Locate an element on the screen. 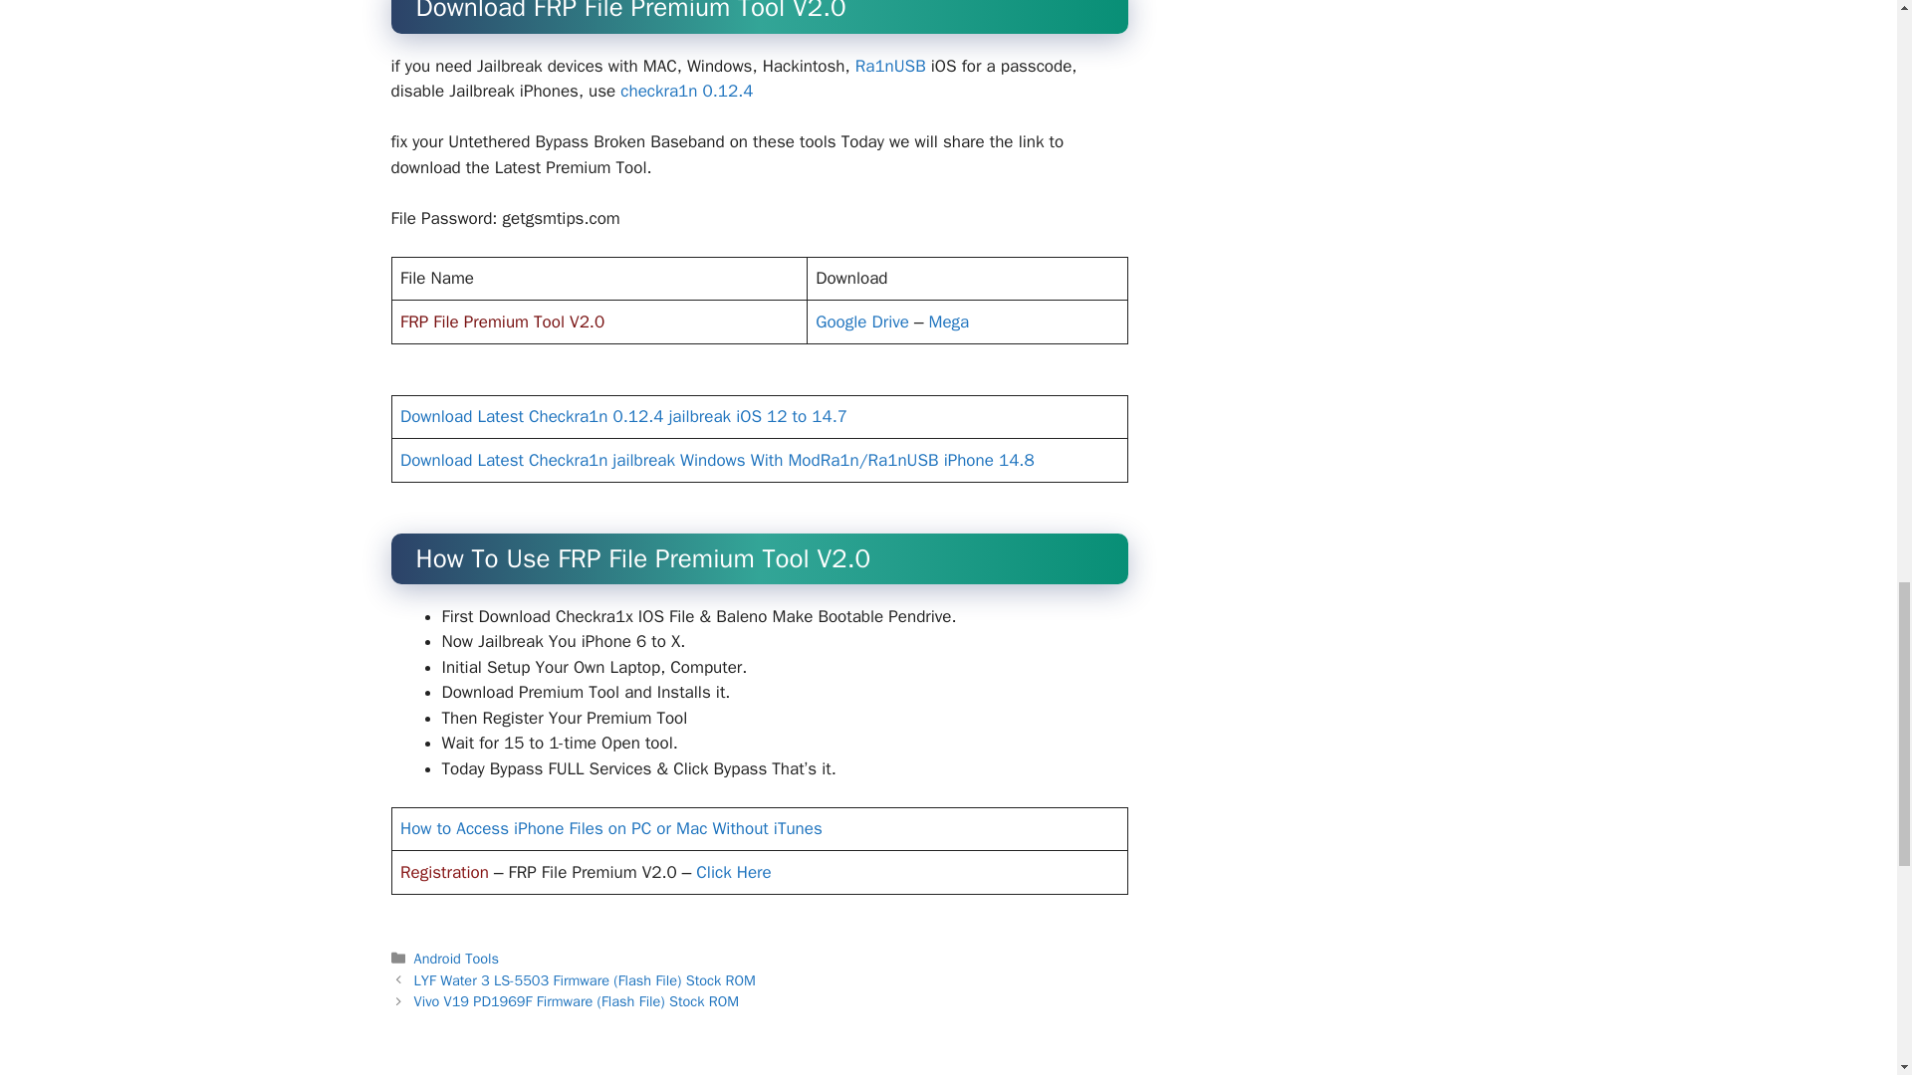 This screenshot has height=1075, width=1912. checkra1n 0.12.4 is located at coordinates (686, 91).